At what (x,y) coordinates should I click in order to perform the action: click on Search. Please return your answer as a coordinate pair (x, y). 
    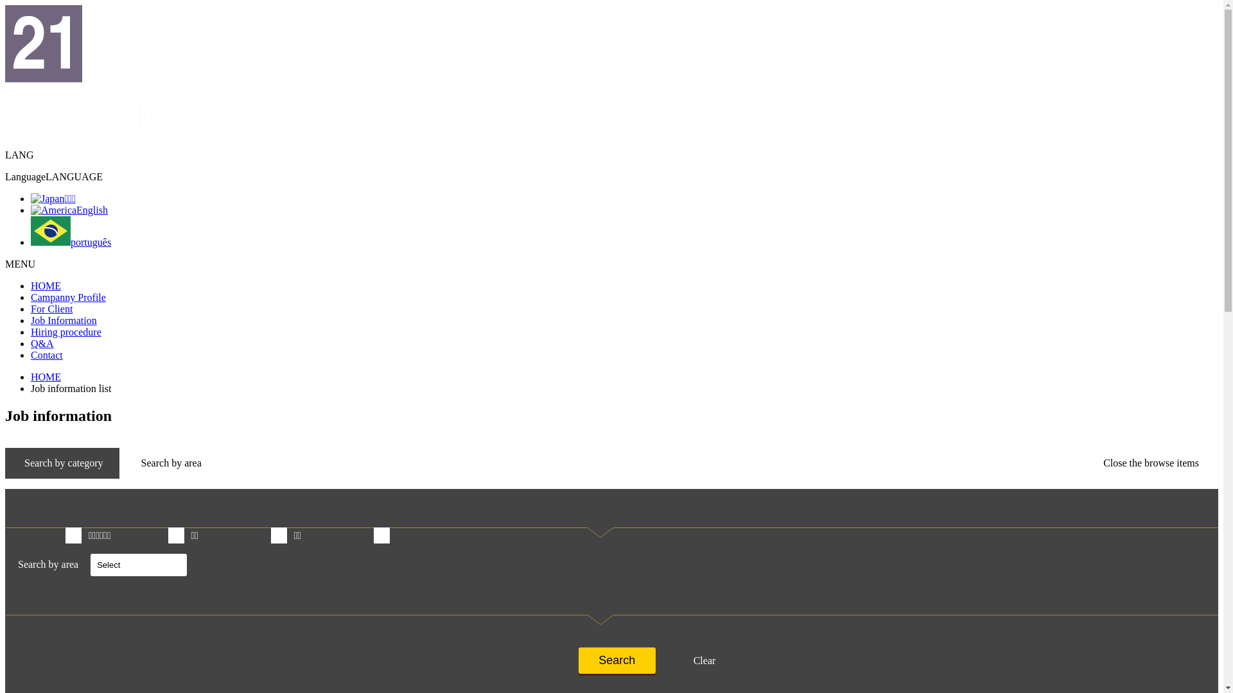
    Looking at the image, I should click on (617, 661).